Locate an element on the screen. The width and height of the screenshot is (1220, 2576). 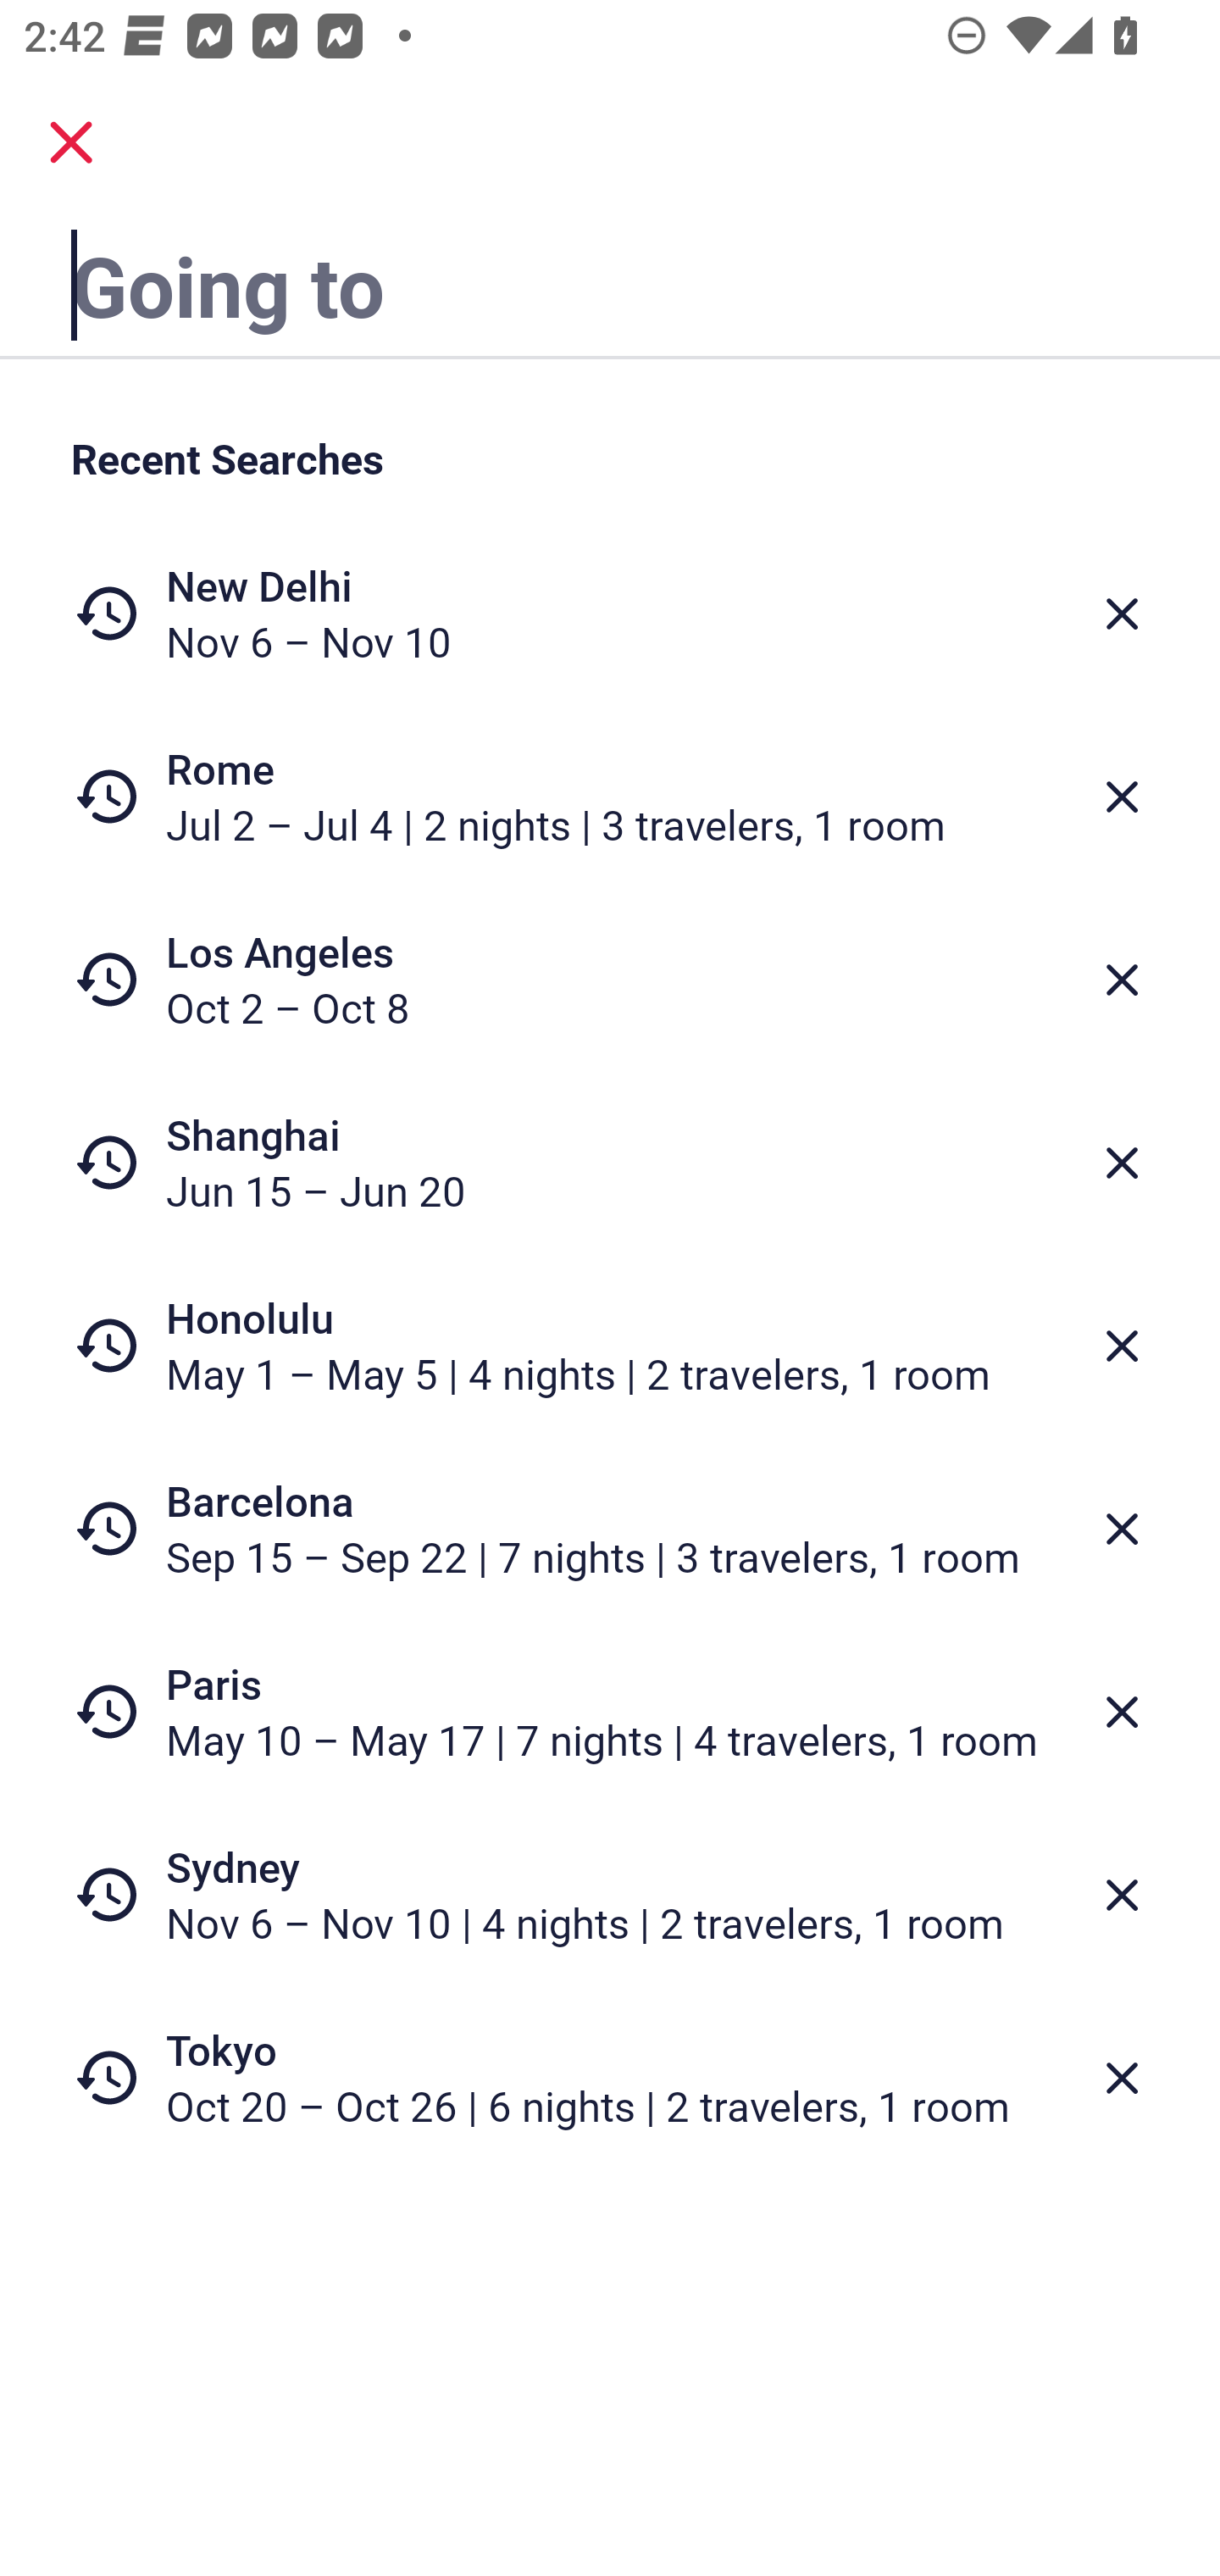
Delete from recent searches is located at coordinates (1122, 1346).